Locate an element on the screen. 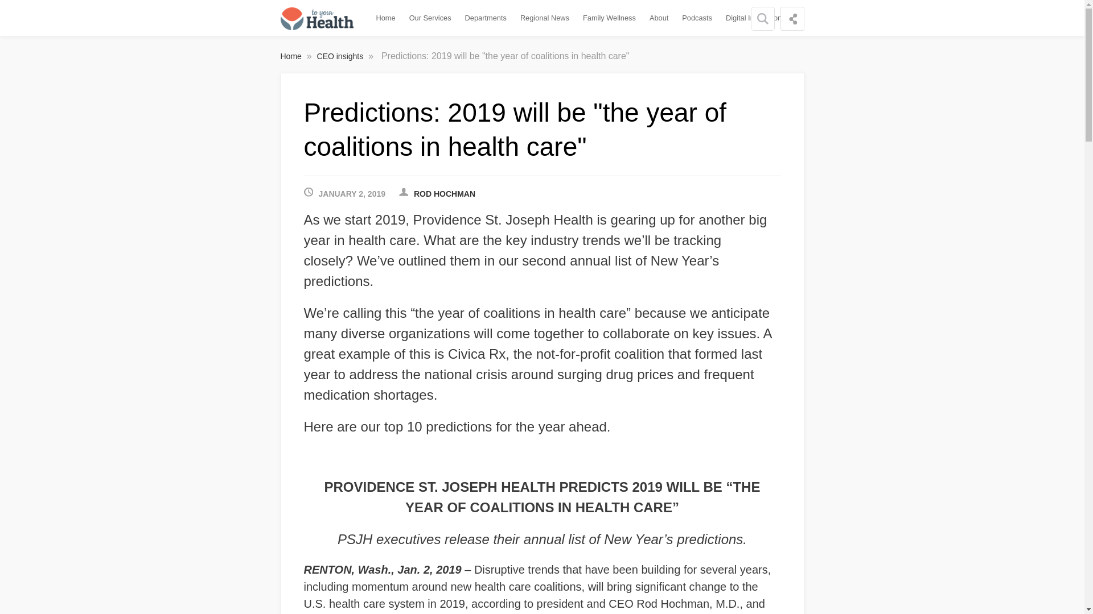  Family Wellness is located at coordinates (609, 18).